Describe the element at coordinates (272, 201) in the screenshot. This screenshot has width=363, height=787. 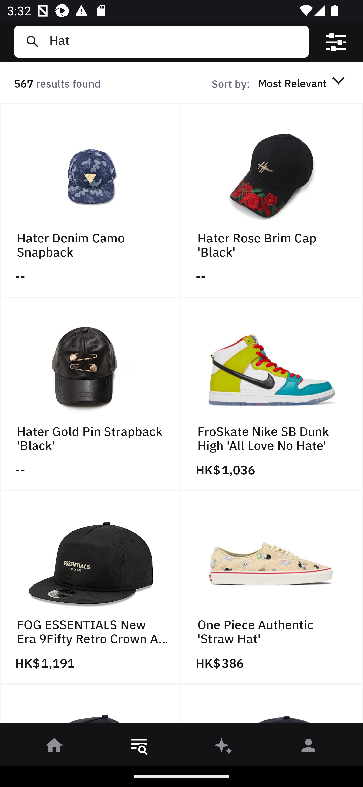
I see `Hater Rose Brim Cap 'Black' --` at that location.